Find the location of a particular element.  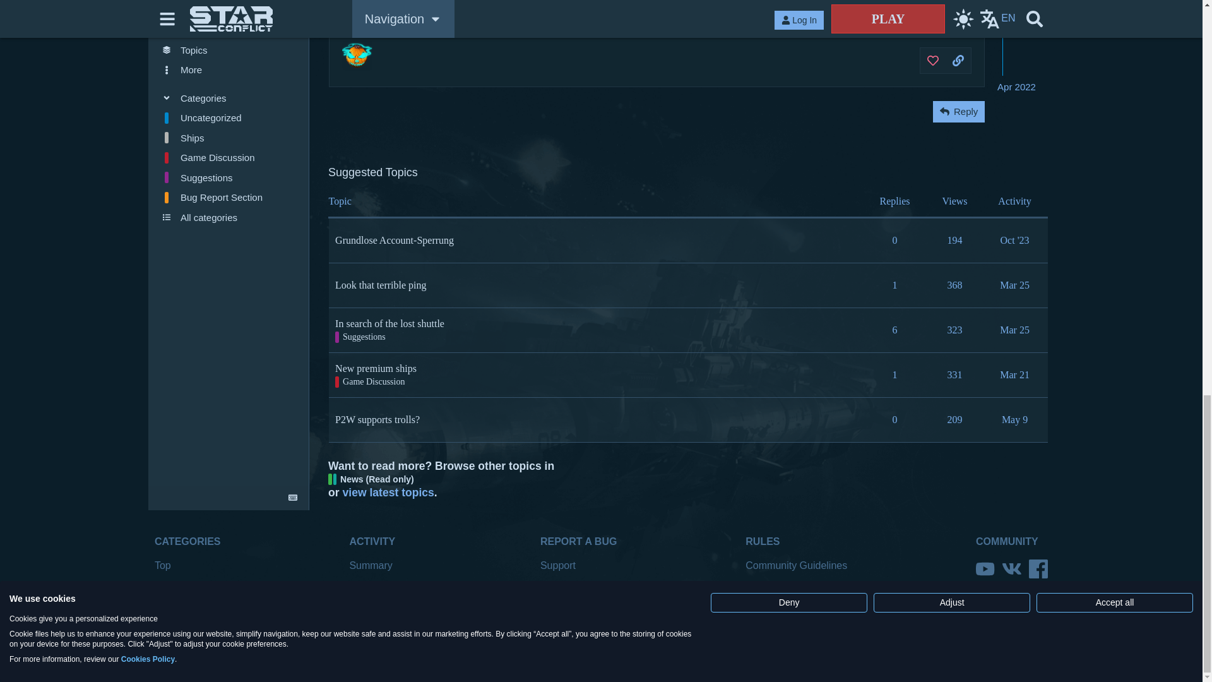

Mar 25 is located at coordinates (1014, 330).